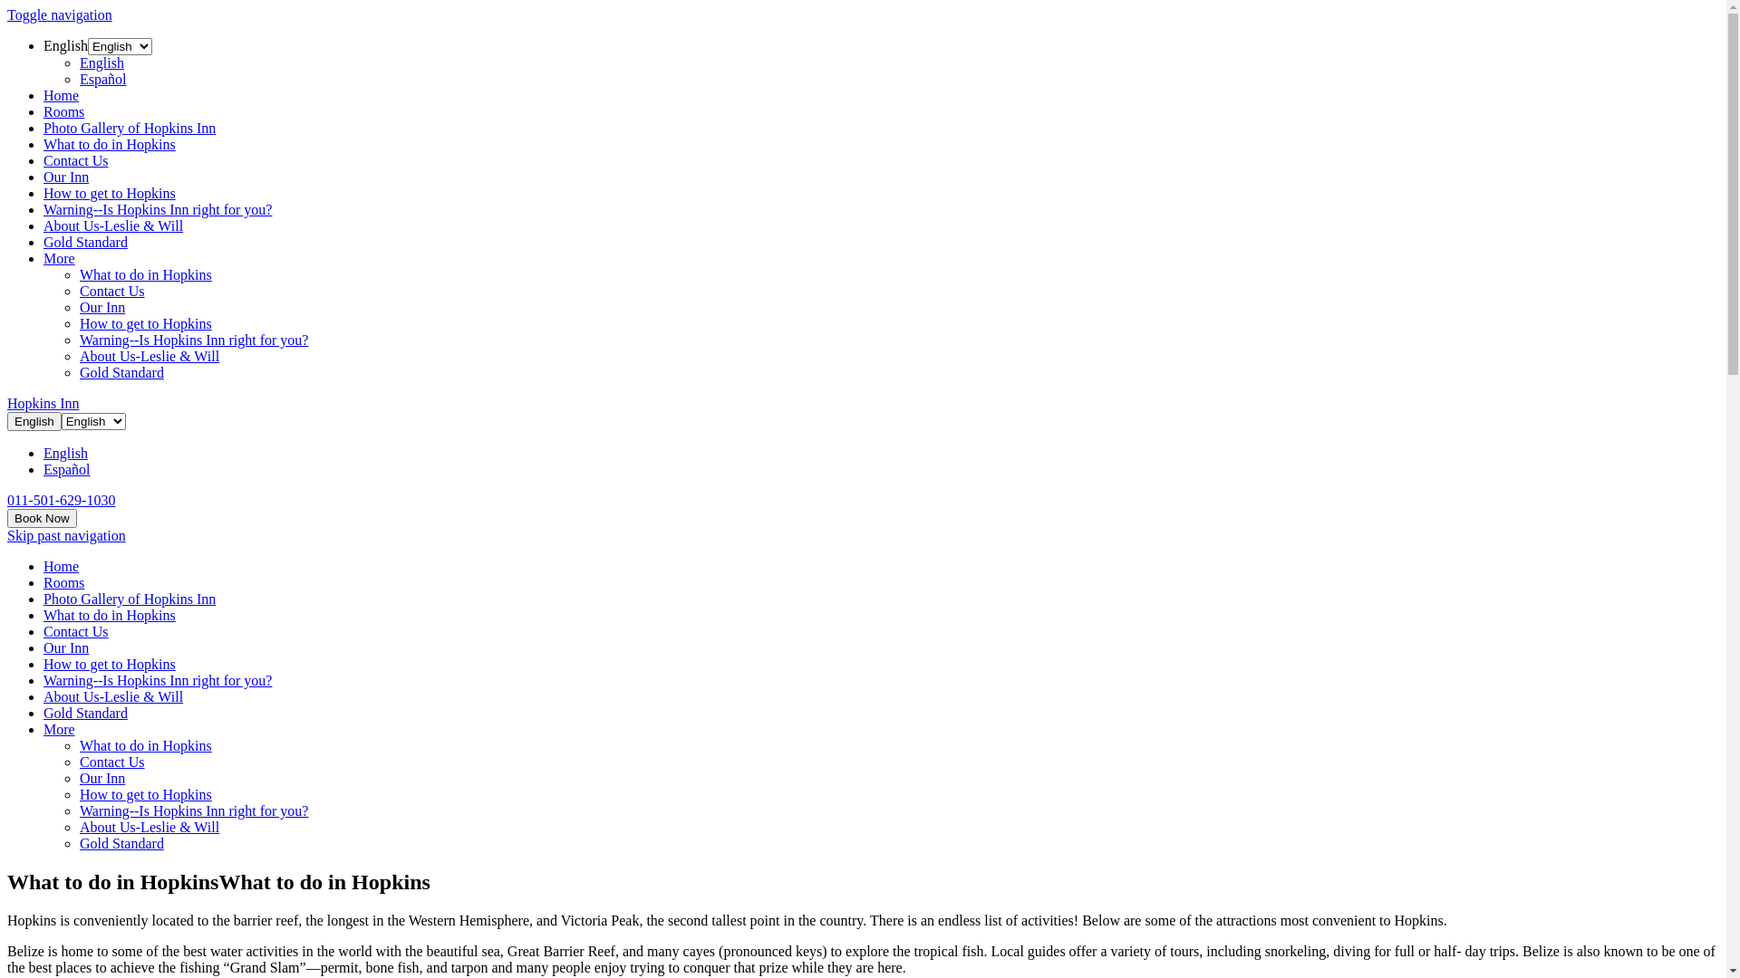  Describe the element at coordinates (85, 243) in the screenshot. I see `Gold Standard` at that location.